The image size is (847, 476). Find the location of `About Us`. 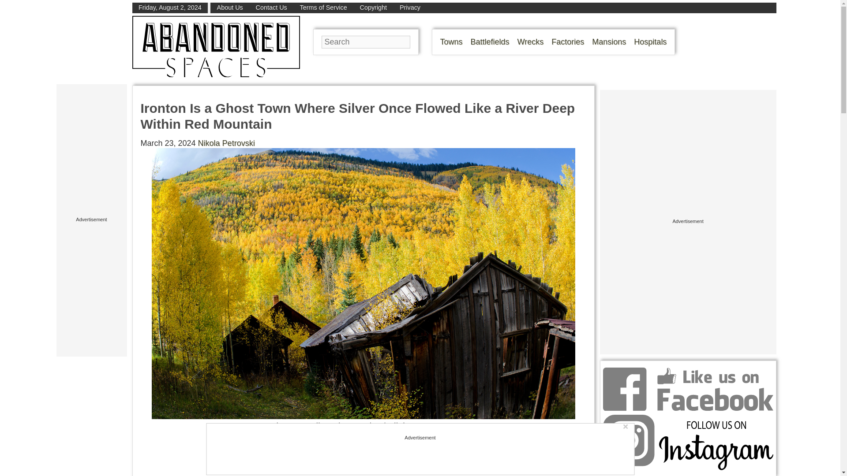

About Us is located at coordinates (230, 7).